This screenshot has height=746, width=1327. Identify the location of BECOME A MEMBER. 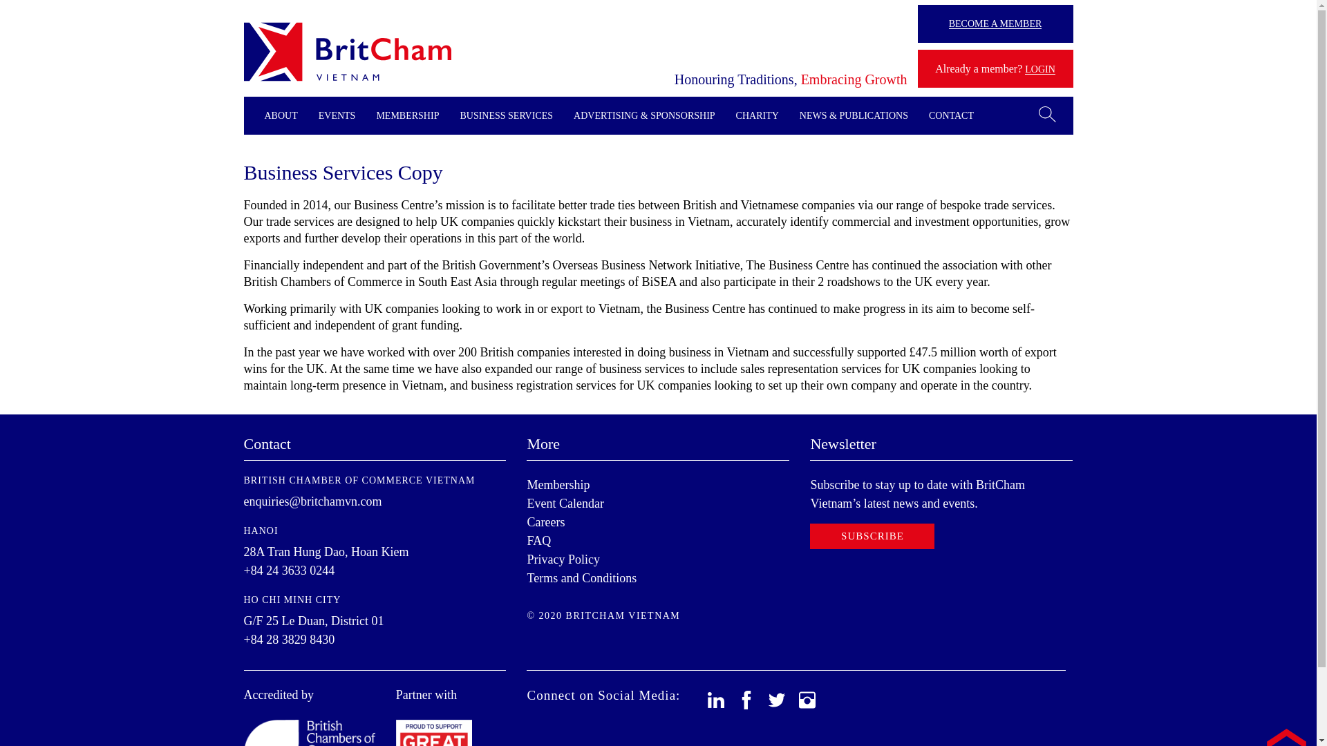
(995, 23).